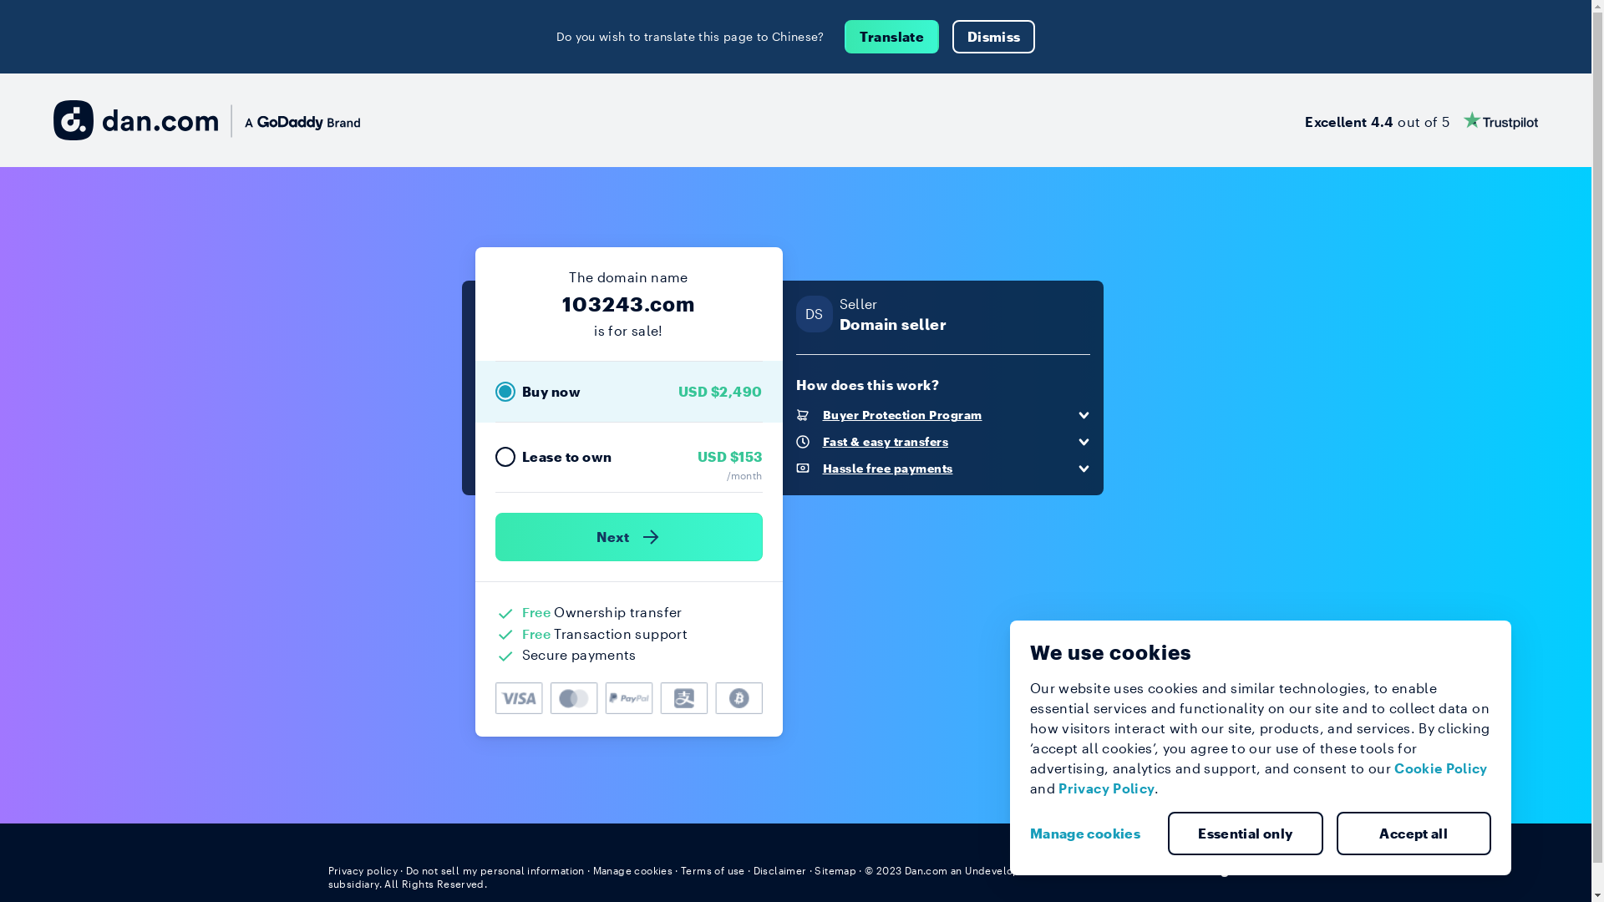 Image resolution: width=1604 pixels, height=902 pixels. What do you see at coordinates (1233, 869) in the screenshot?
I see `English` at bounding box center [1233, 869].